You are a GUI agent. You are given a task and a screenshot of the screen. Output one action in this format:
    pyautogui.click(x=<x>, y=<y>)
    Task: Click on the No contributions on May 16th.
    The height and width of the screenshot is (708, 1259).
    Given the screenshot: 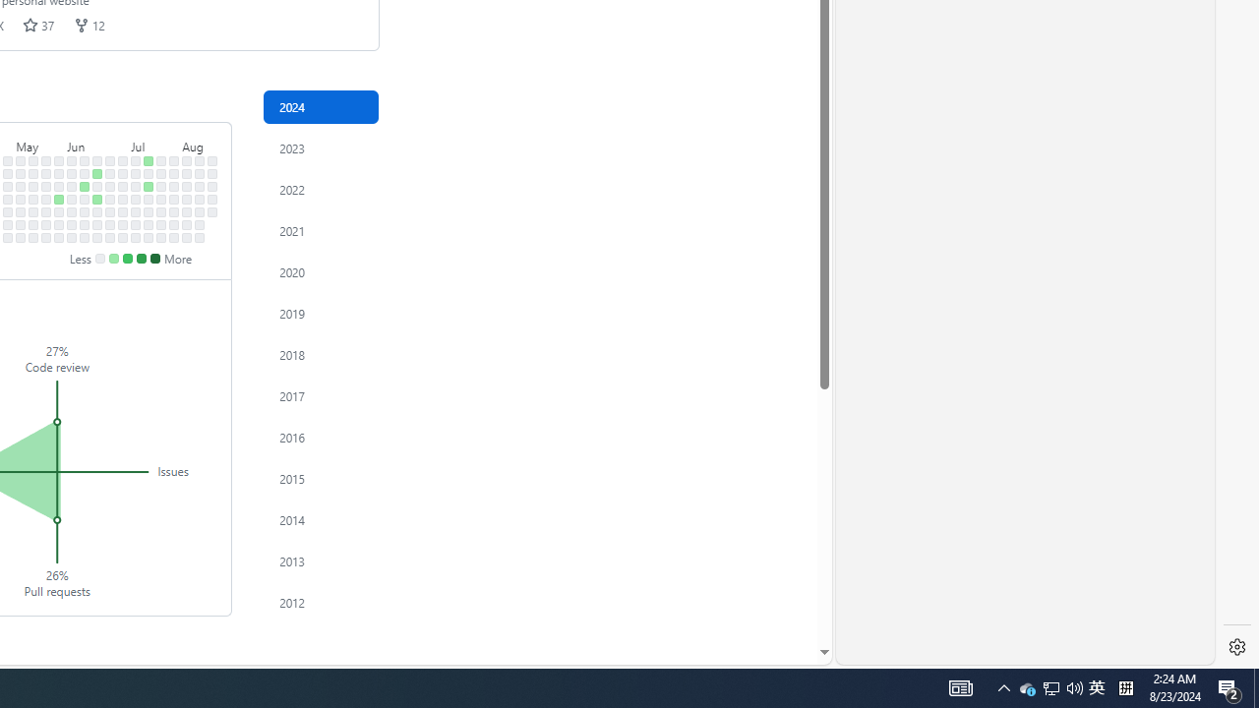 What is the action you would take?
    pyautogui.click(x=33, y=212)
    